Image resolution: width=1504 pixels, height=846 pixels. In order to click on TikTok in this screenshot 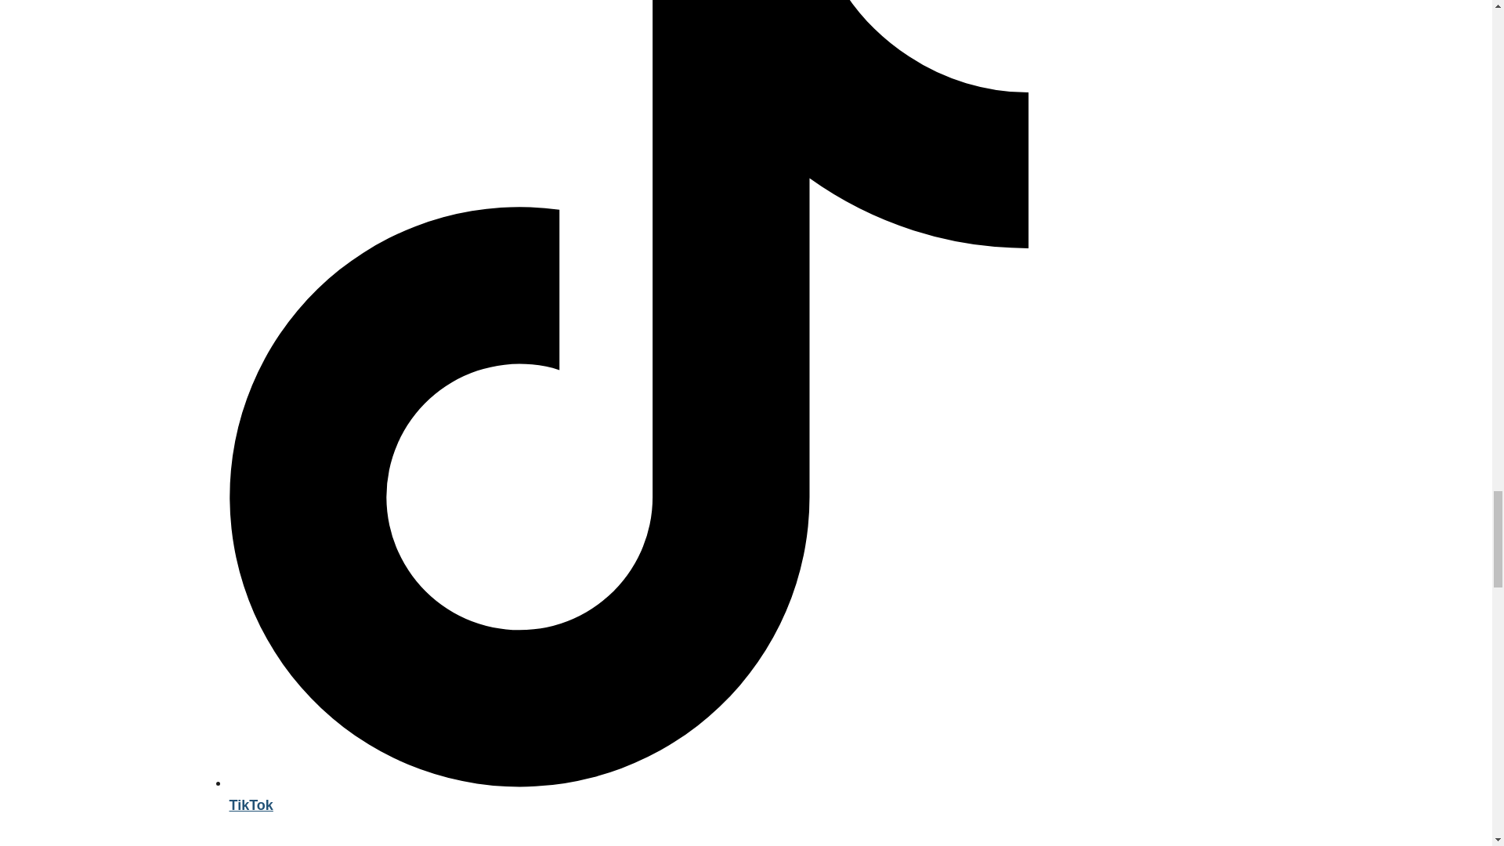, I will do `click(627, 794)`.